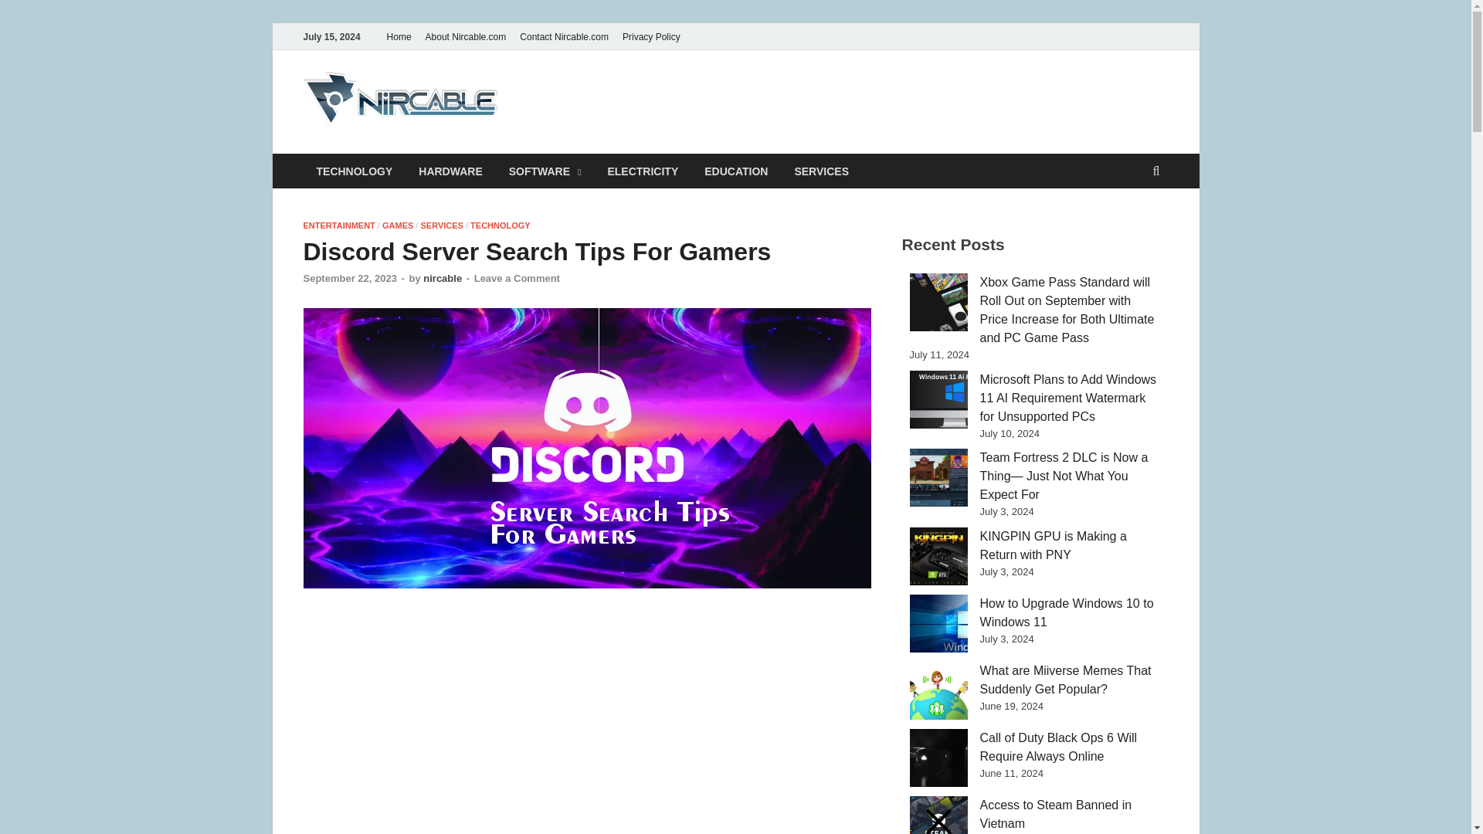 The width and height of the screenshot is (1483, 834). What do you see at coordinates (518, 278) in the screenshot?
I see `Leave a Comment` at bounding box center [518, 278].